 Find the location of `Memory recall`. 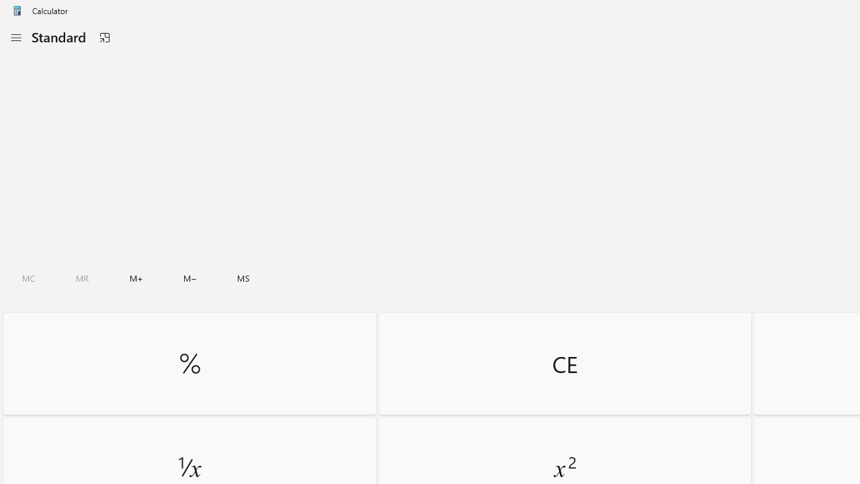

Memory recall is located at coordinates (83, 278).